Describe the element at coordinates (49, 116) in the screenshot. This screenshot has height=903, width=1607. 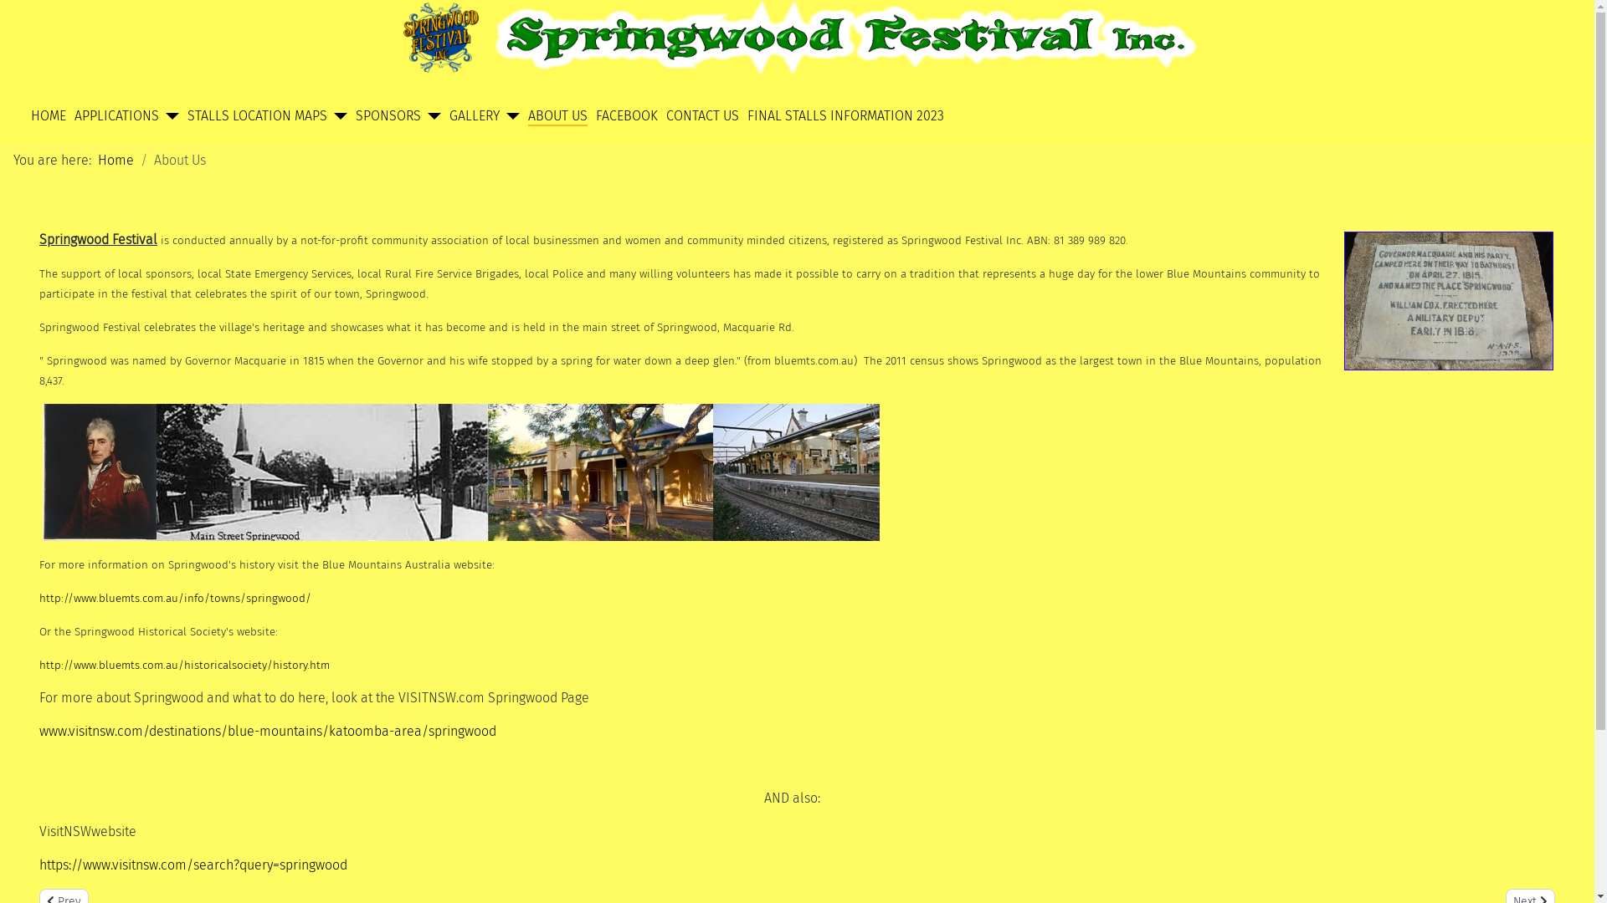
I see `HOME` at that location.